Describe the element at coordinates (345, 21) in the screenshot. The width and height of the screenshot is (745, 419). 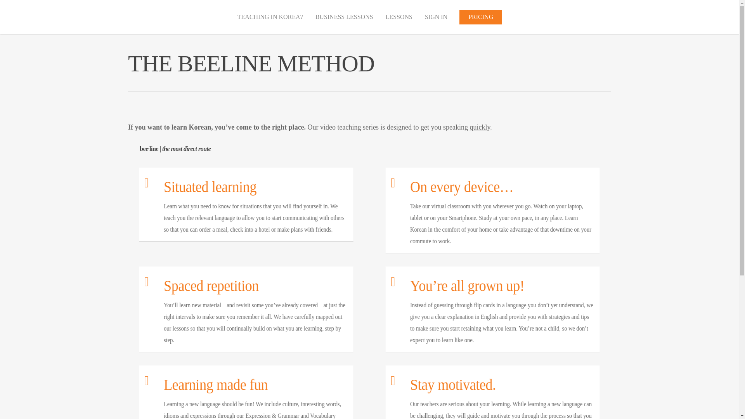
I see `BUSINESS LESSONS` at that location.